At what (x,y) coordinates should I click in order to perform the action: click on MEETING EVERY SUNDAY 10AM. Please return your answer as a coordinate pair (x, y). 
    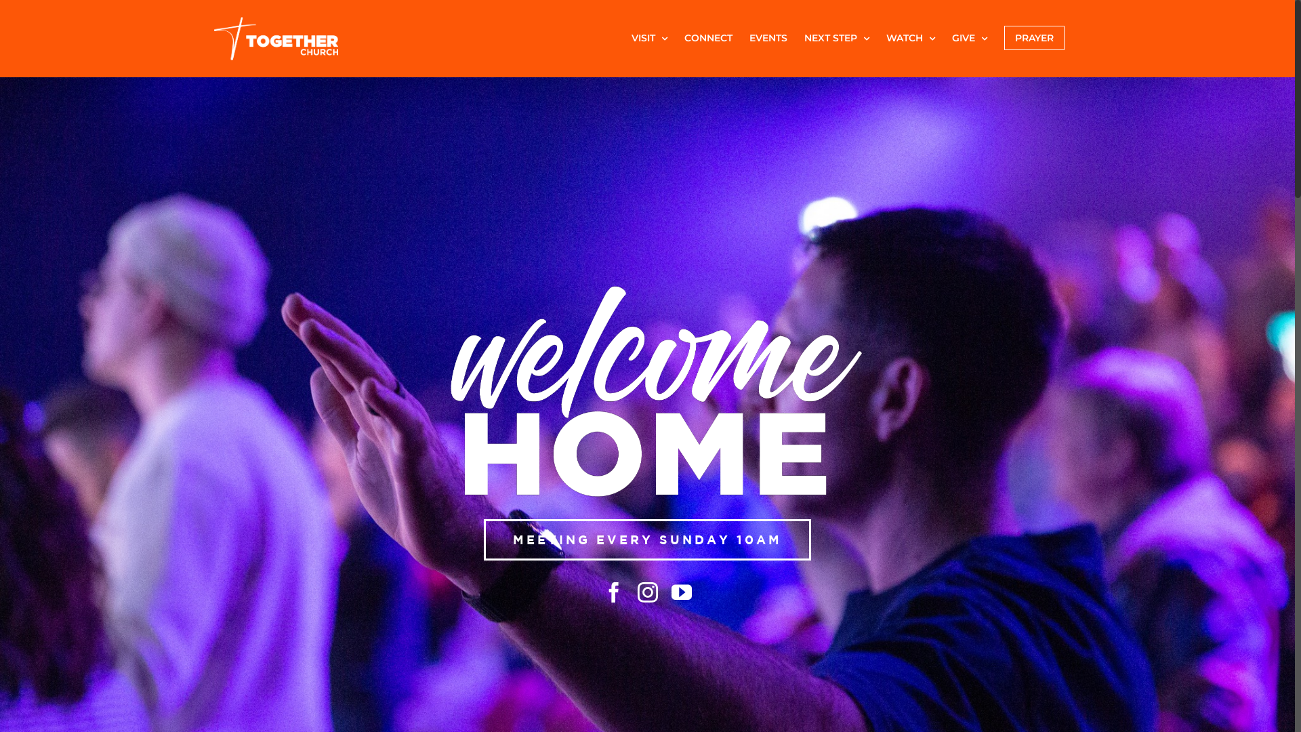
    Looking at the image, I should click on (648, 540).